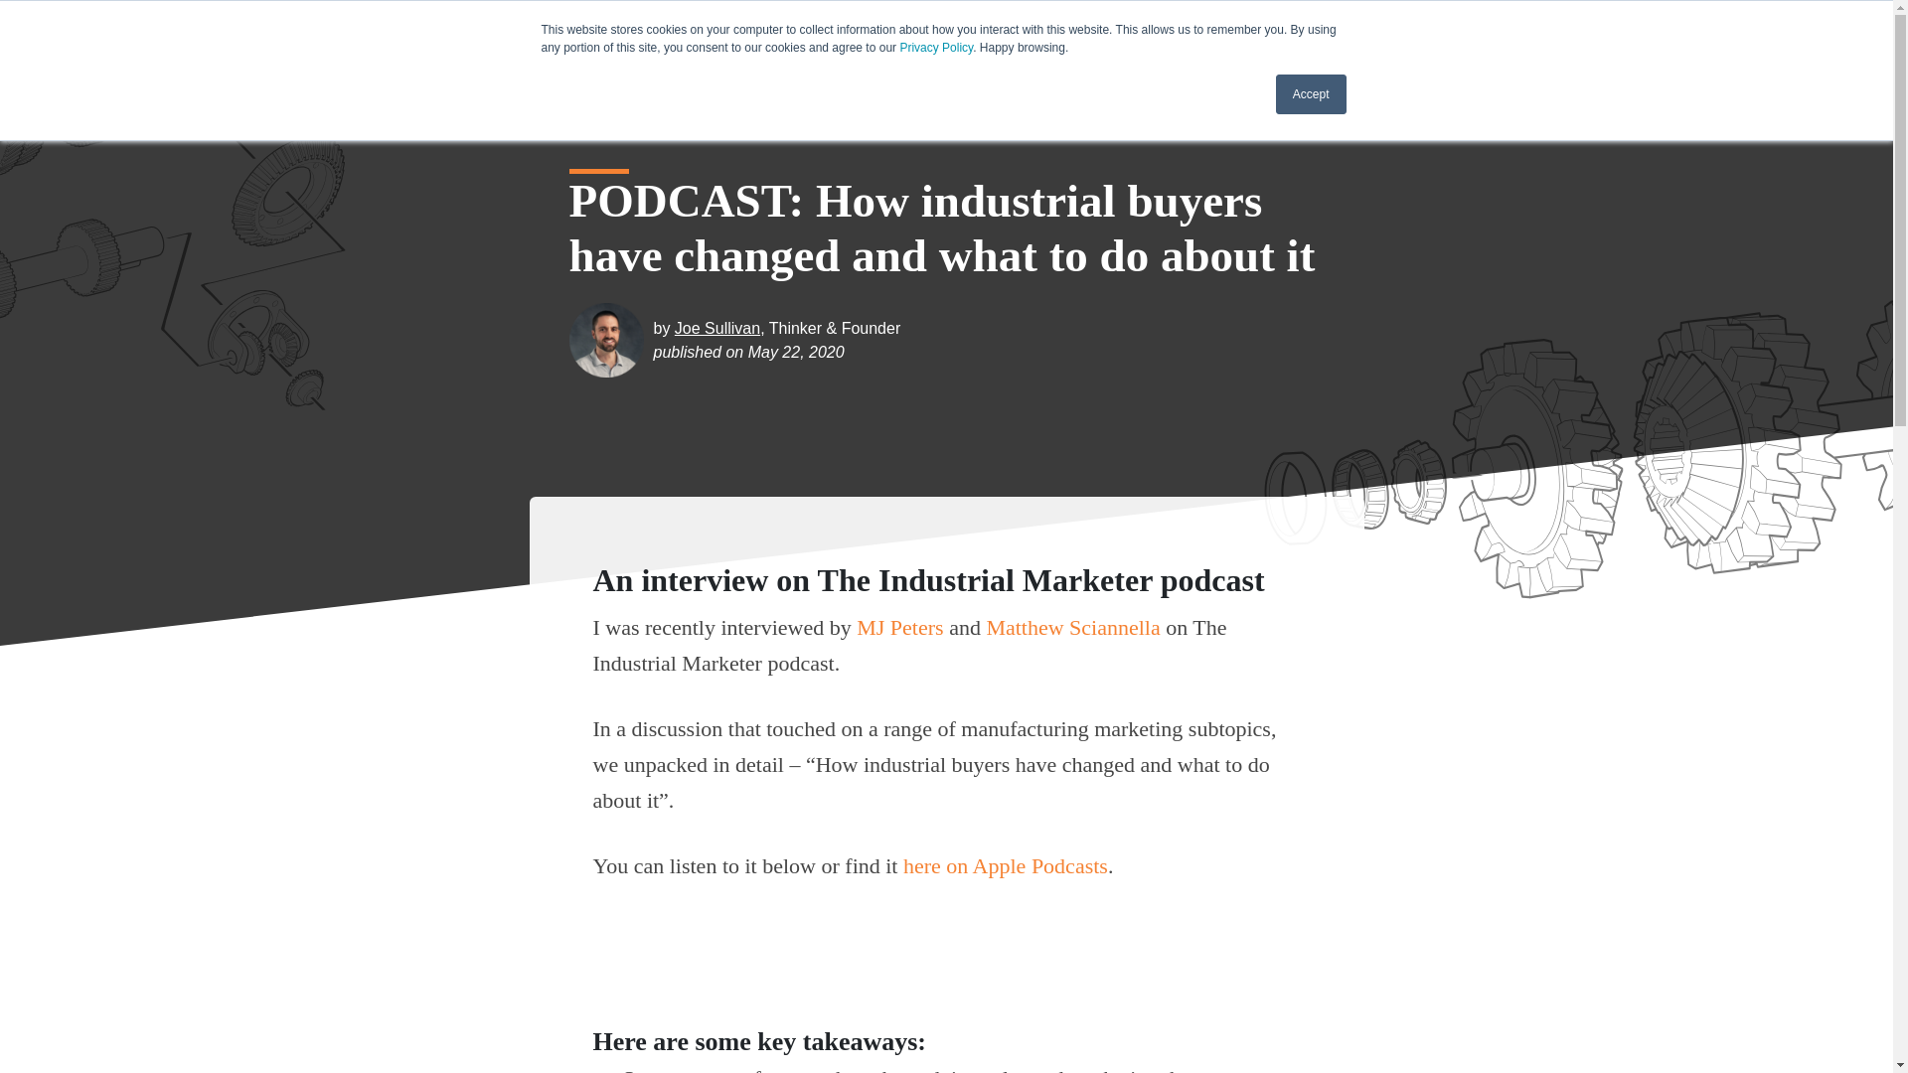 The width and height of the screenshot is (1908, 1073). What do you see at coordinates (958, 34) in the screenshot?
I see `Podcast and events` at bounding box center [958, 34].